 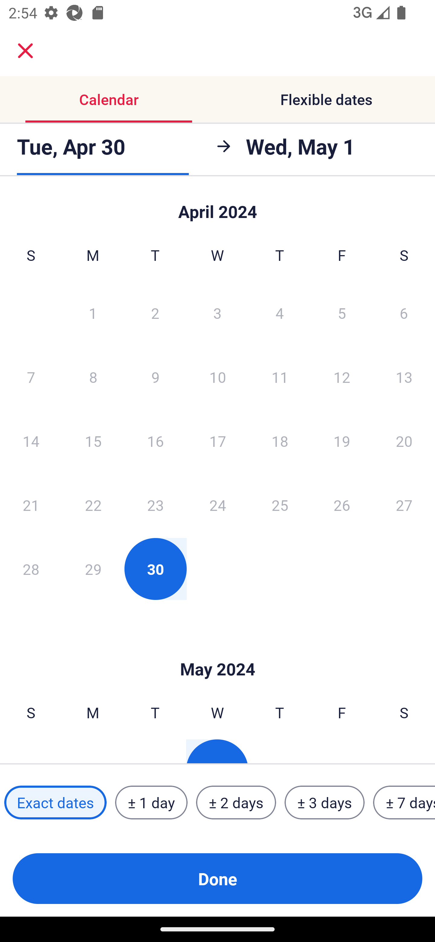 I want to click on 4 Thursday, April 4, 2024, so click(x=280, y=312).